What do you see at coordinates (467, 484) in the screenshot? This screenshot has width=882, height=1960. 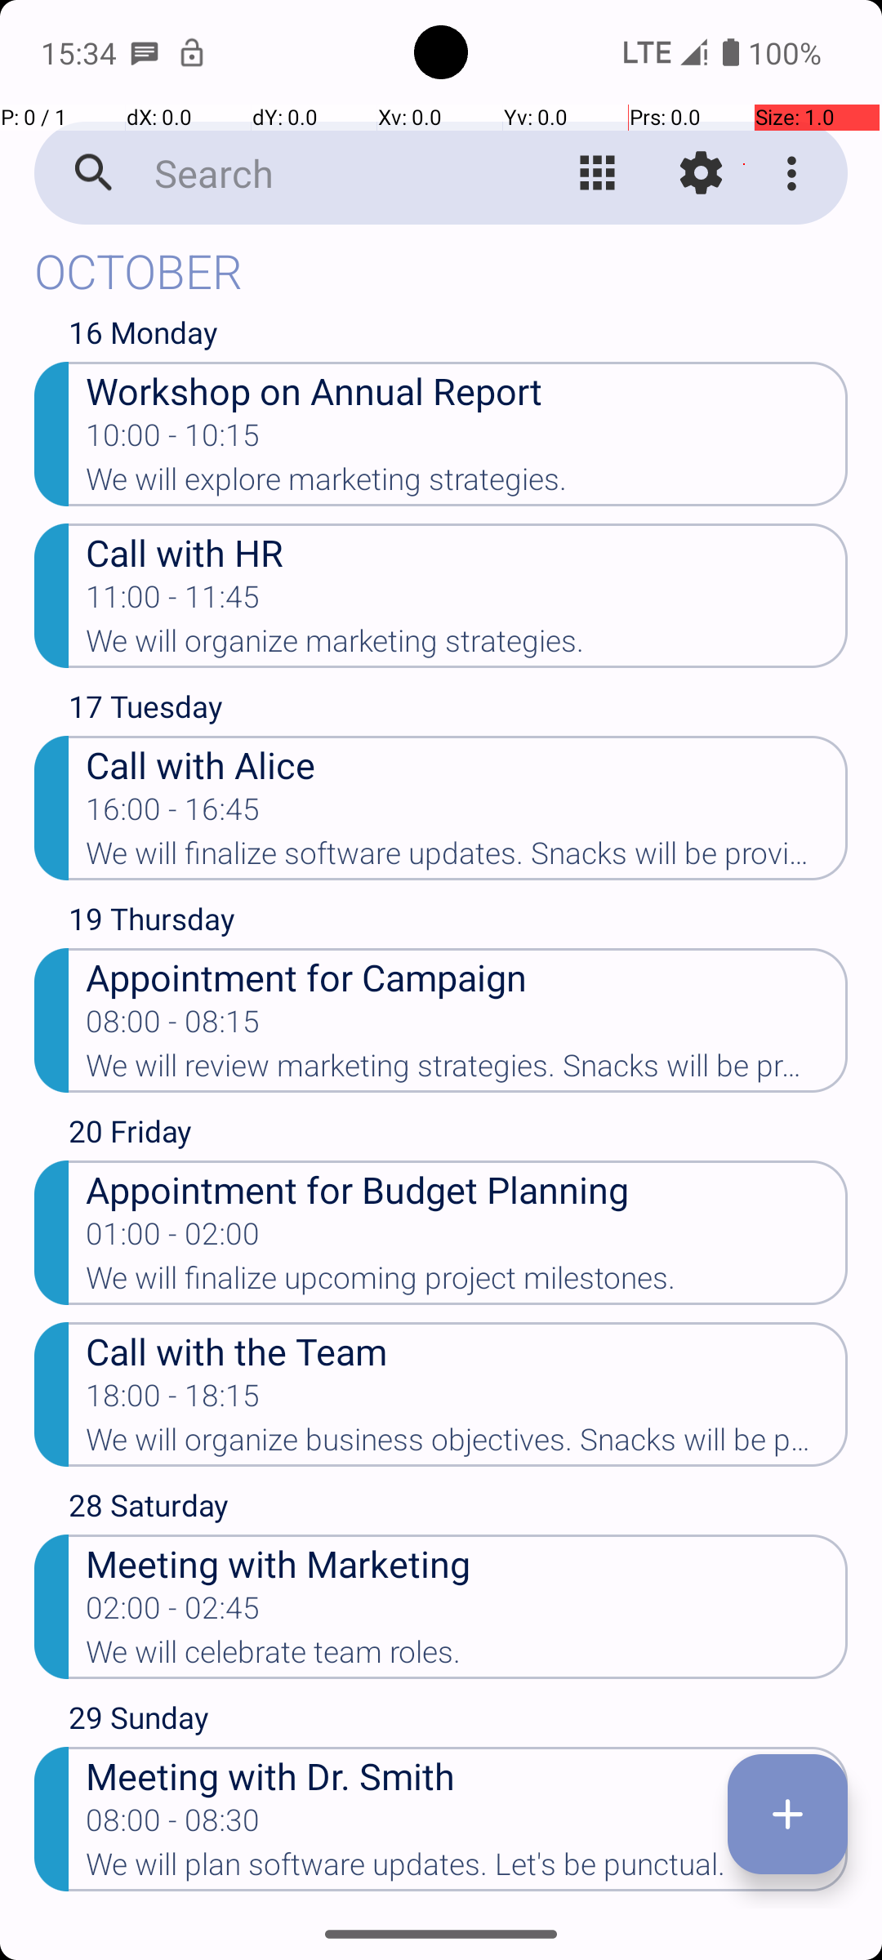 I see `We will explore marketing strategies.` at bounding box center [467, 484].